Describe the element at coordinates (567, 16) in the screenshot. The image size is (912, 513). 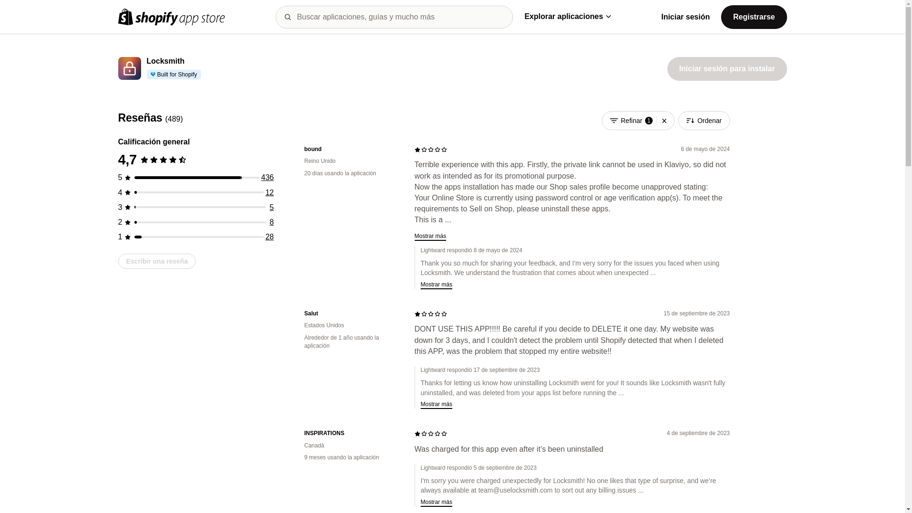
I see `Explorar aplicaciones` at that location.